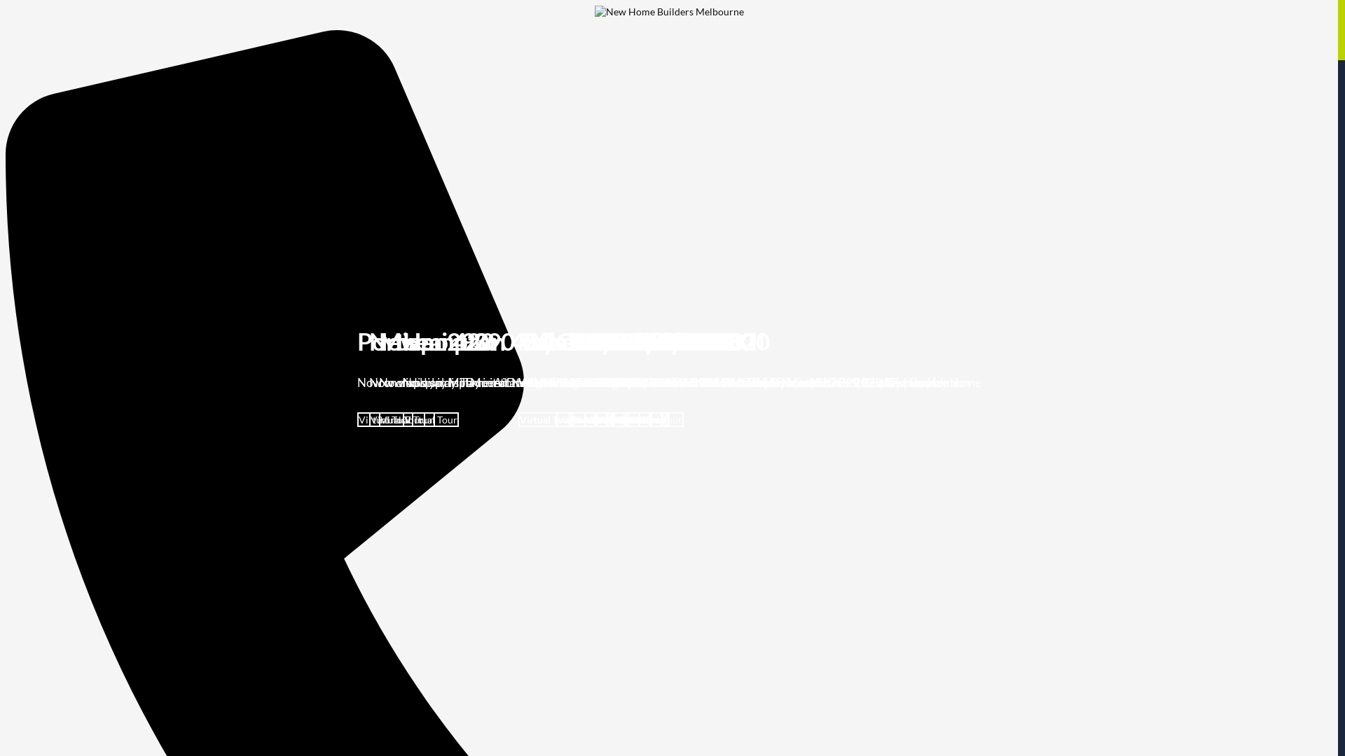 The image size is (1345, 756). What do you see at coordinates (407, 420) in the screenshot?
I see `Virtual Tour` at bounding box center [407, 420].